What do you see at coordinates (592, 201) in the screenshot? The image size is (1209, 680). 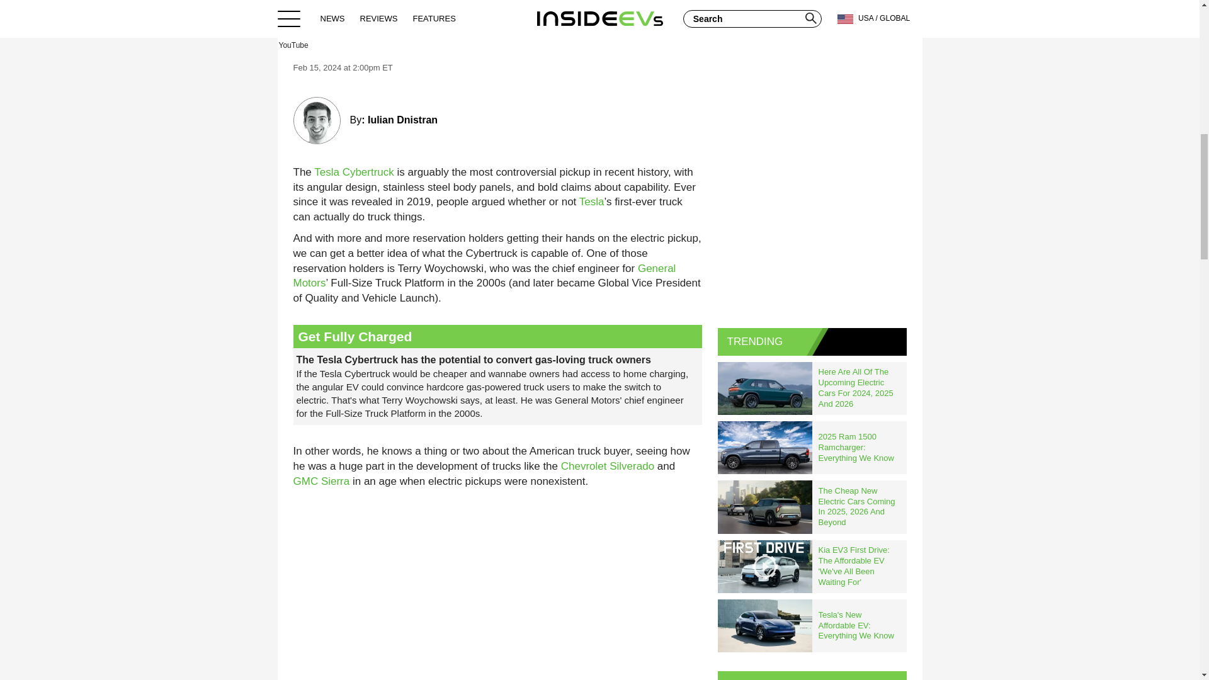 I see `Tesla` at bounding box center [592, 201].